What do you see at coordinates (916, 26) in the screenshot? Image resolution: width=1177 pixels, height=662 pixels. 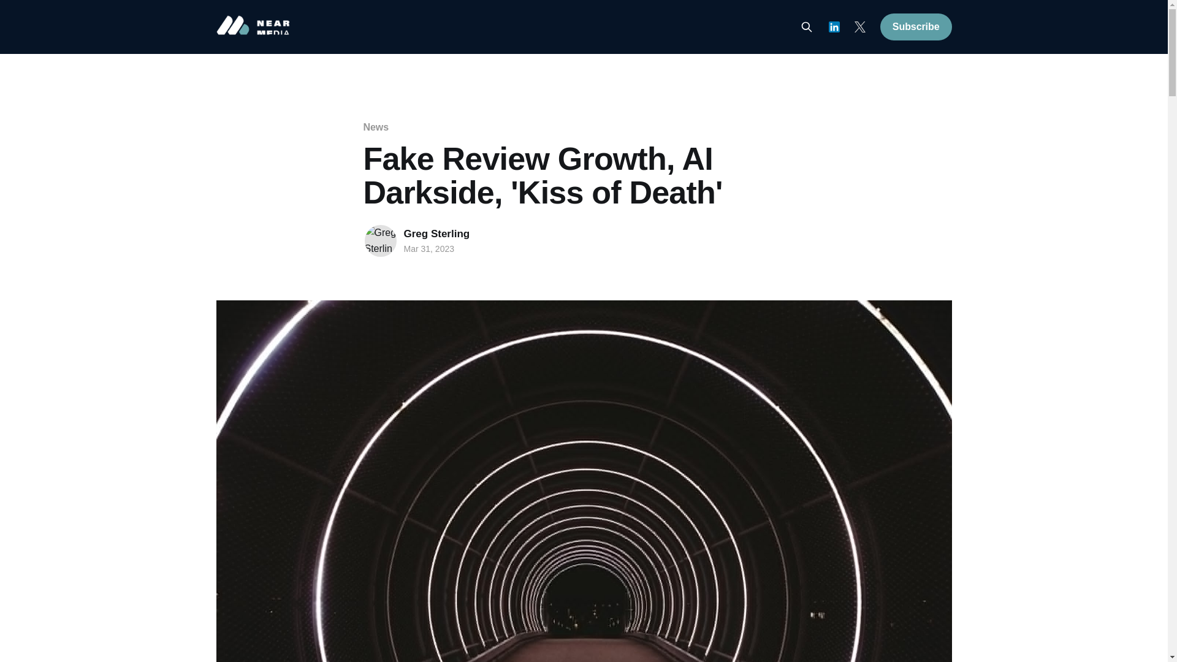 I see `Subscribe` at bounding box center [916, 26].